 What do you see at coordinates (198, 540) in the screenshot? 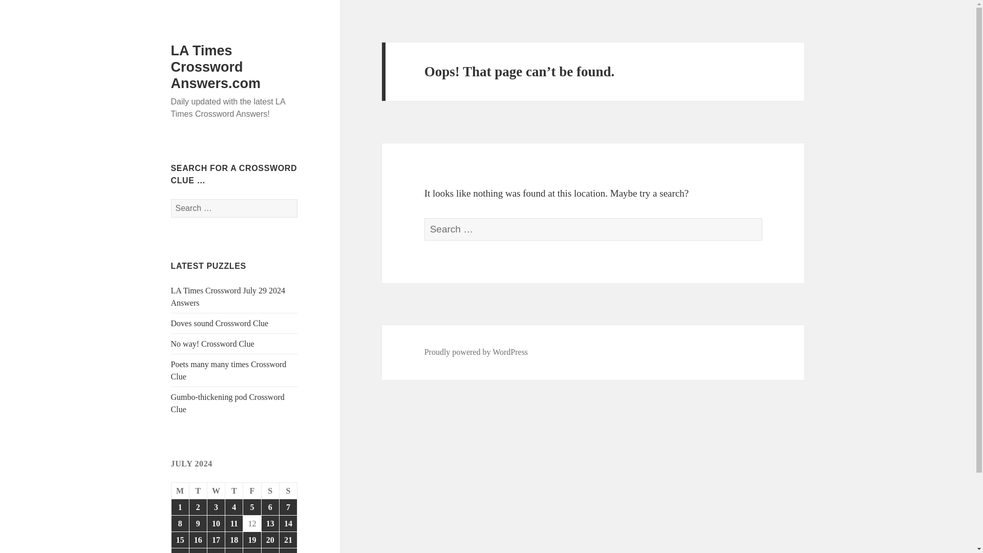
I see `16` at bounding box center [198, 540].